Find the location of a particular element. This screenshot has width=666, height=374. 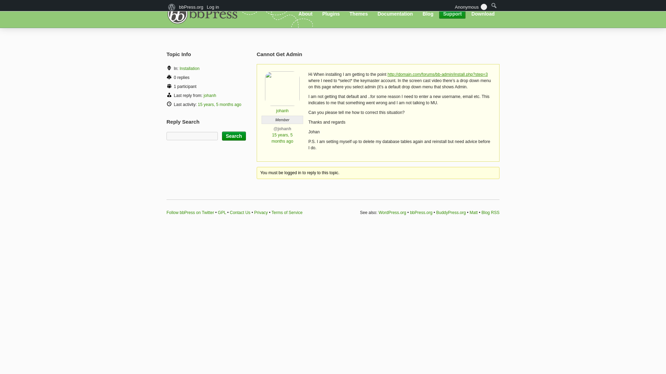

15 years, 5 months ago is located at coordinates (282, 138).